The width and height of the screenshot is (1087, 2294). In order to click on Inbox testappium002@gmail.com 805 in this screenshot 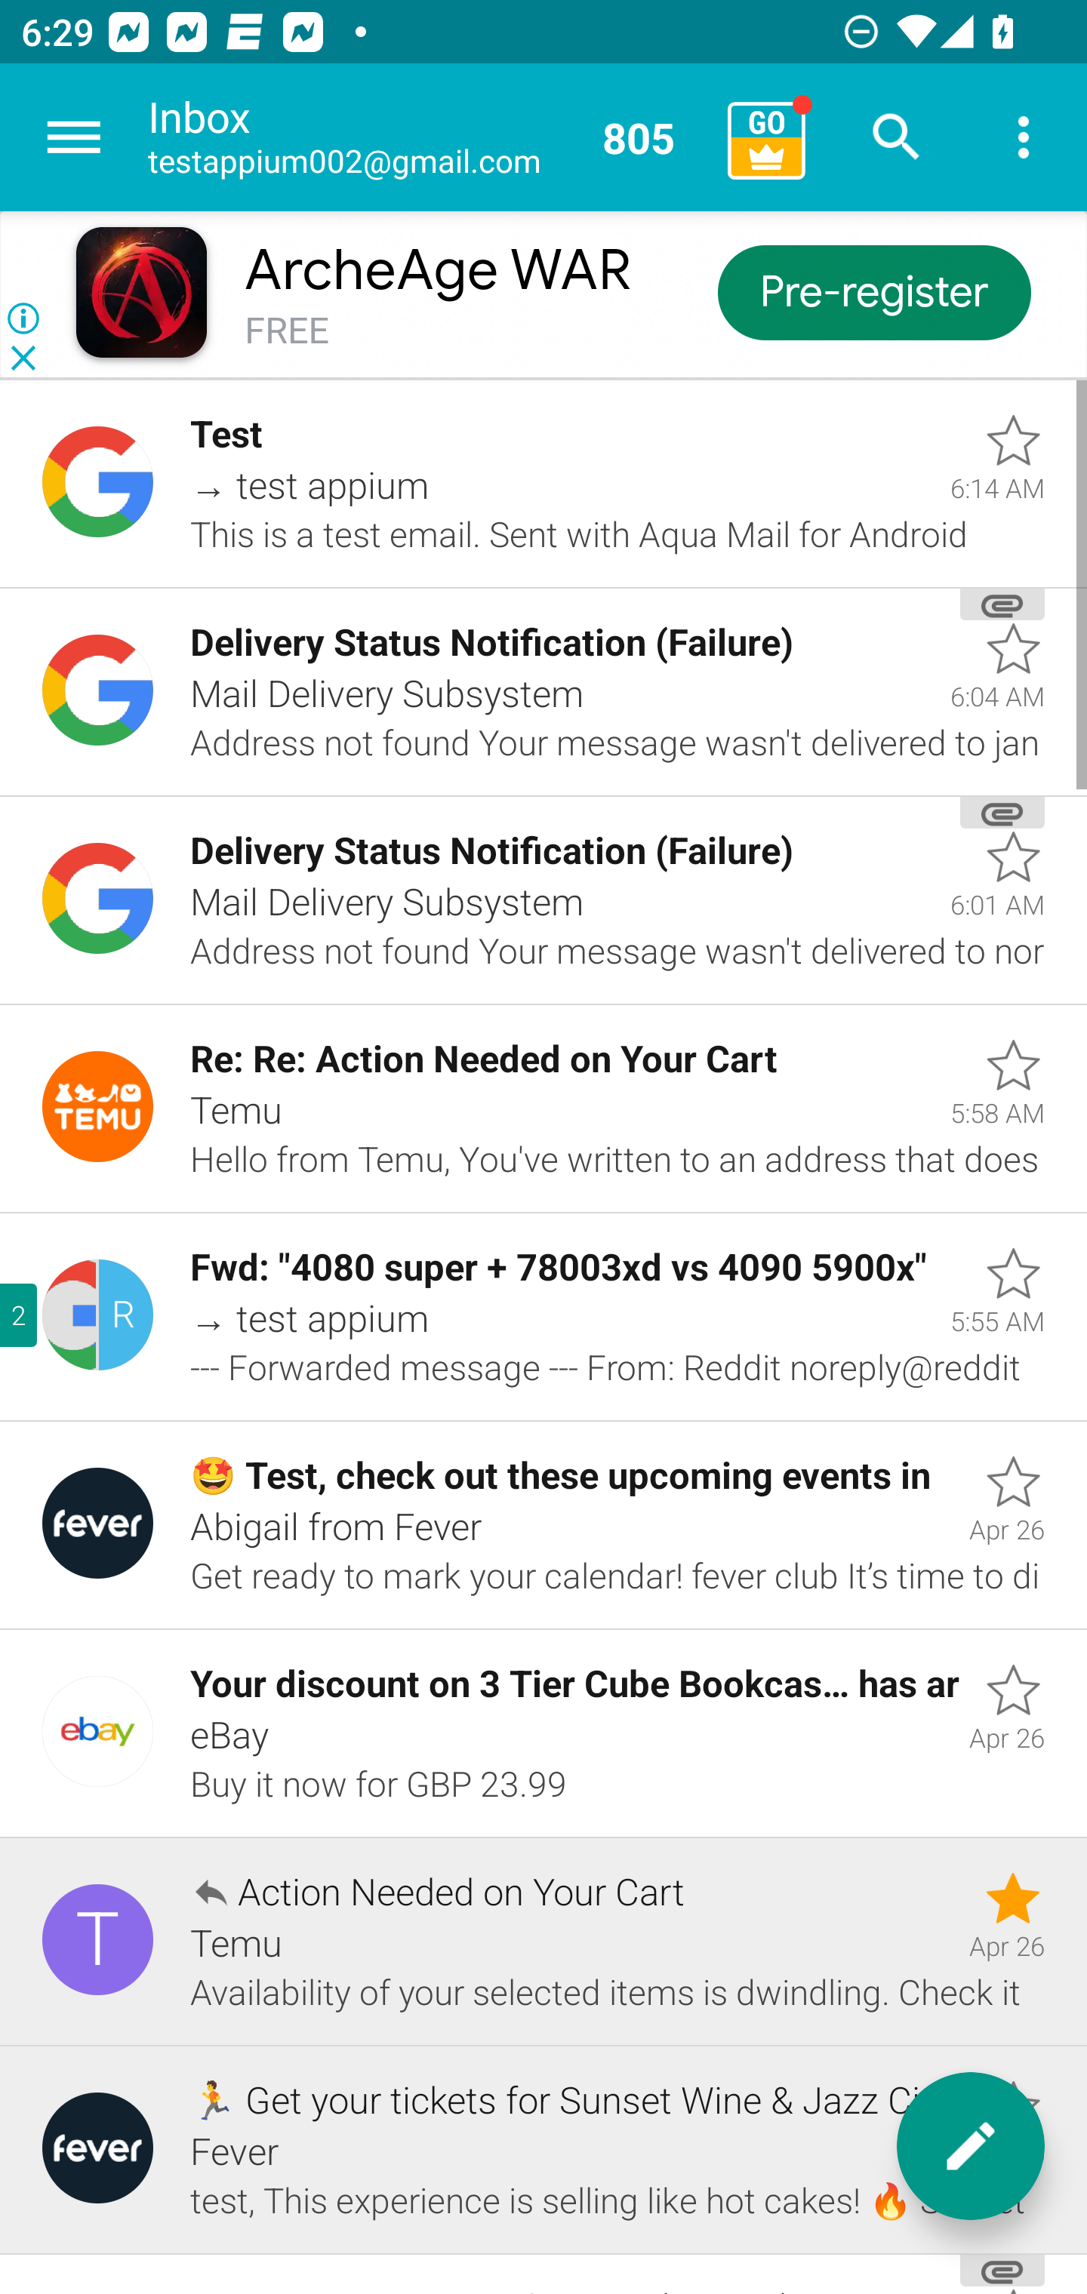, I will do `click(427, 137)`.